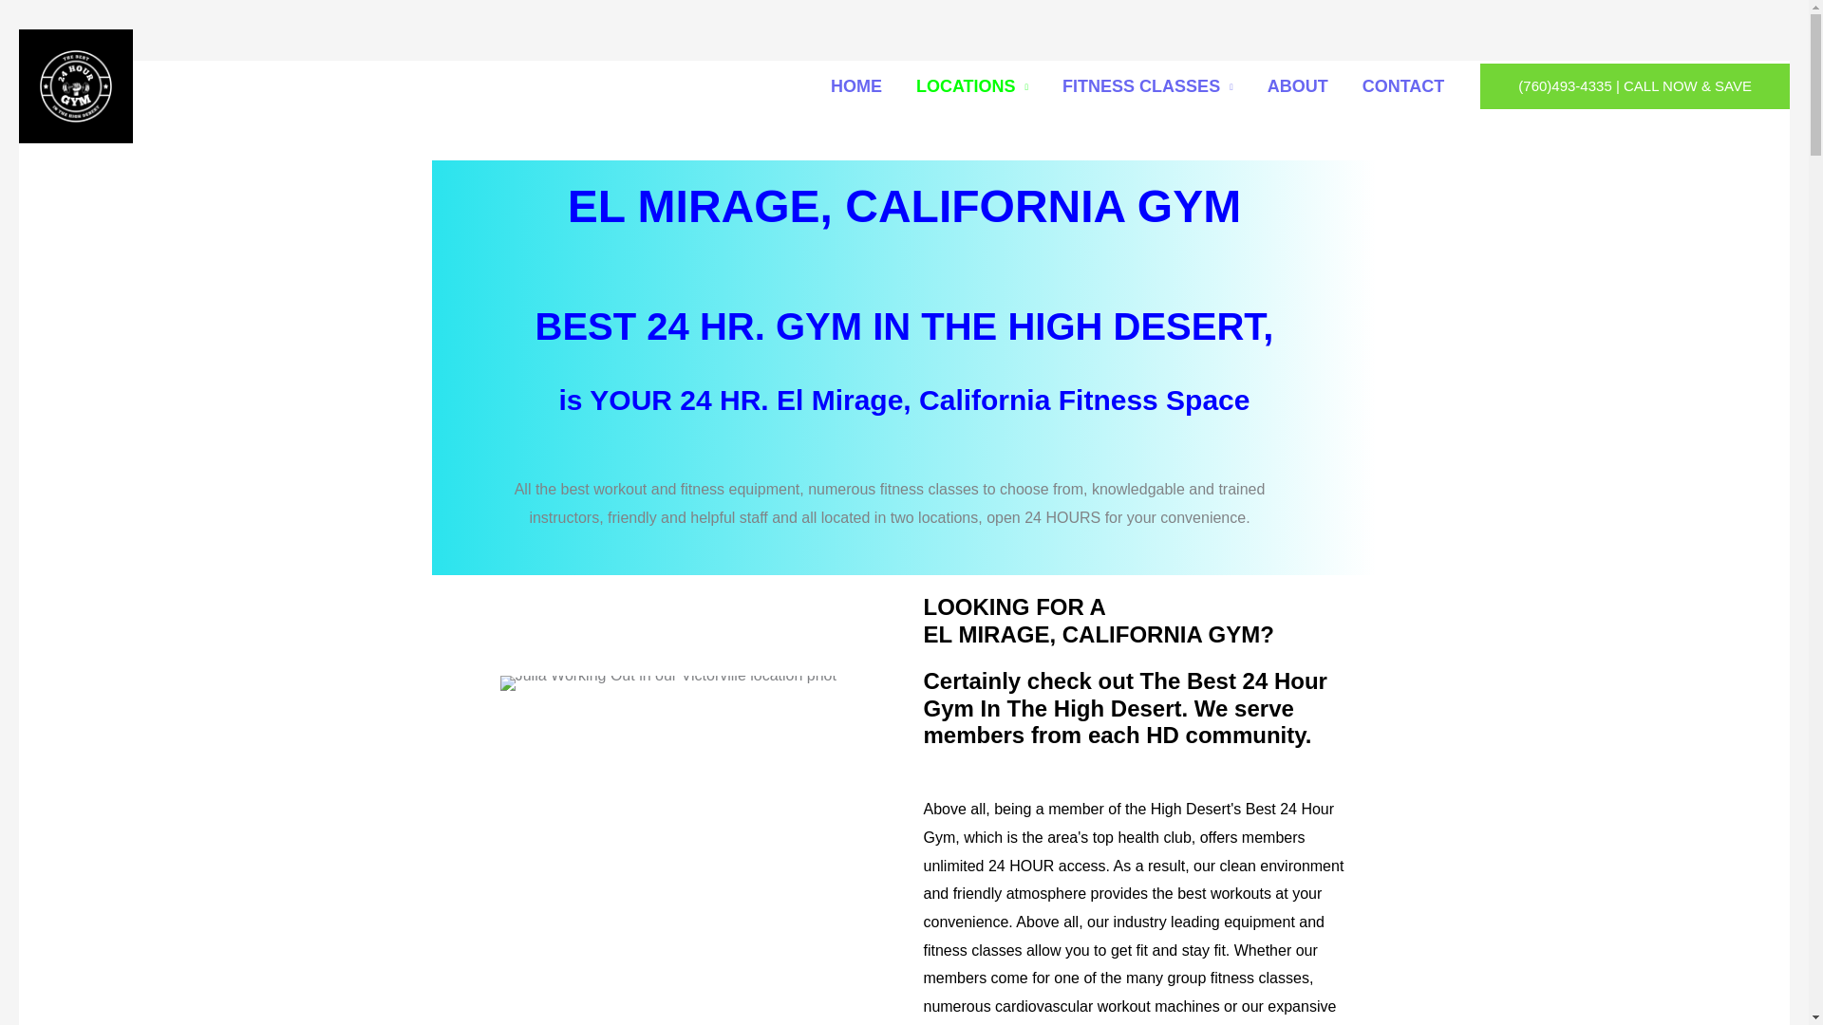 The height and width of the screenshot is (1025, 1823). I want to click on Julia Working Out in Victorville, so click(668, 682).